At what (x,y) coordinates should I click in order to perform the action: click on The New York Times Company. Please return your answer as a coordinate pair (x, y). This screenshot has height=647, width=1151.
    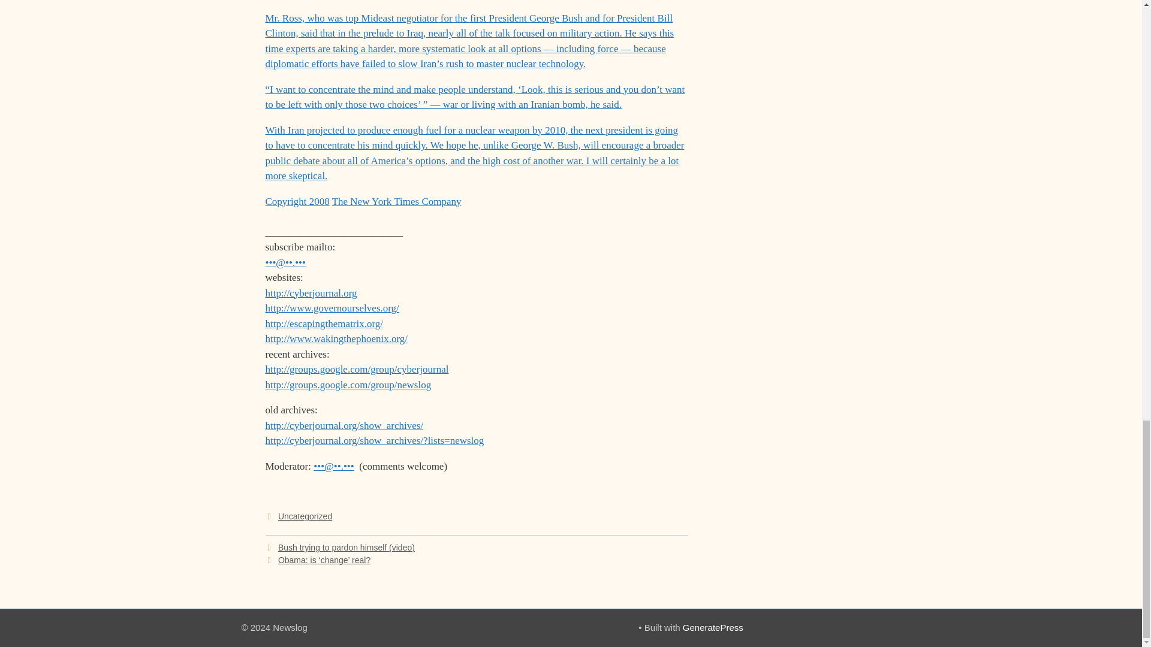
    Looking at the image, I should click on (397, 201).